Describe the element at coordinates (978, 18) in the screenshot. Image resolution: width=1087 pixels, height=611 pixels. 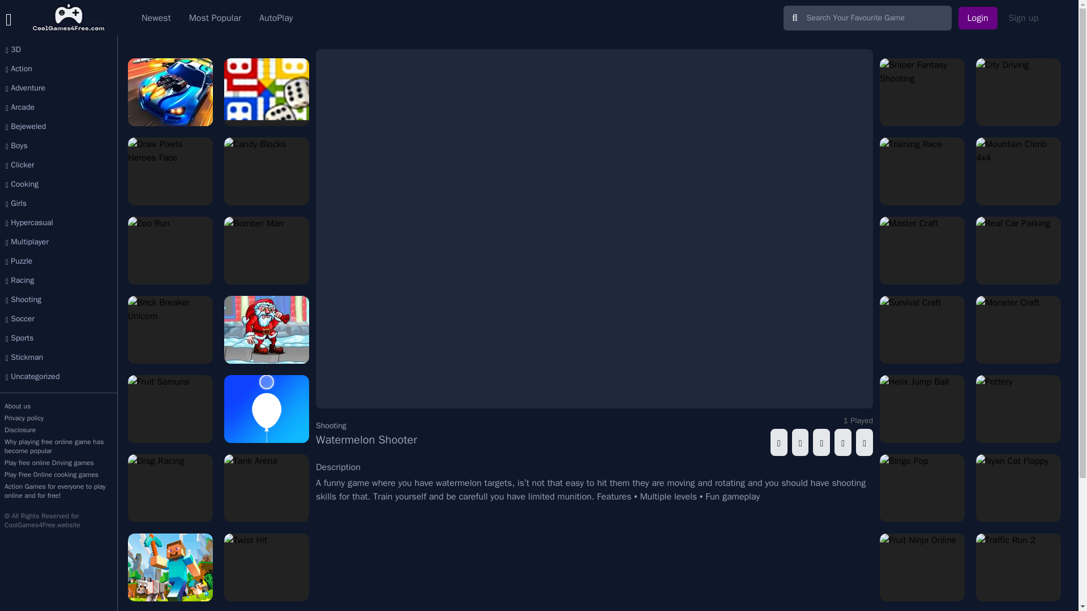
I see `Login` at that location.